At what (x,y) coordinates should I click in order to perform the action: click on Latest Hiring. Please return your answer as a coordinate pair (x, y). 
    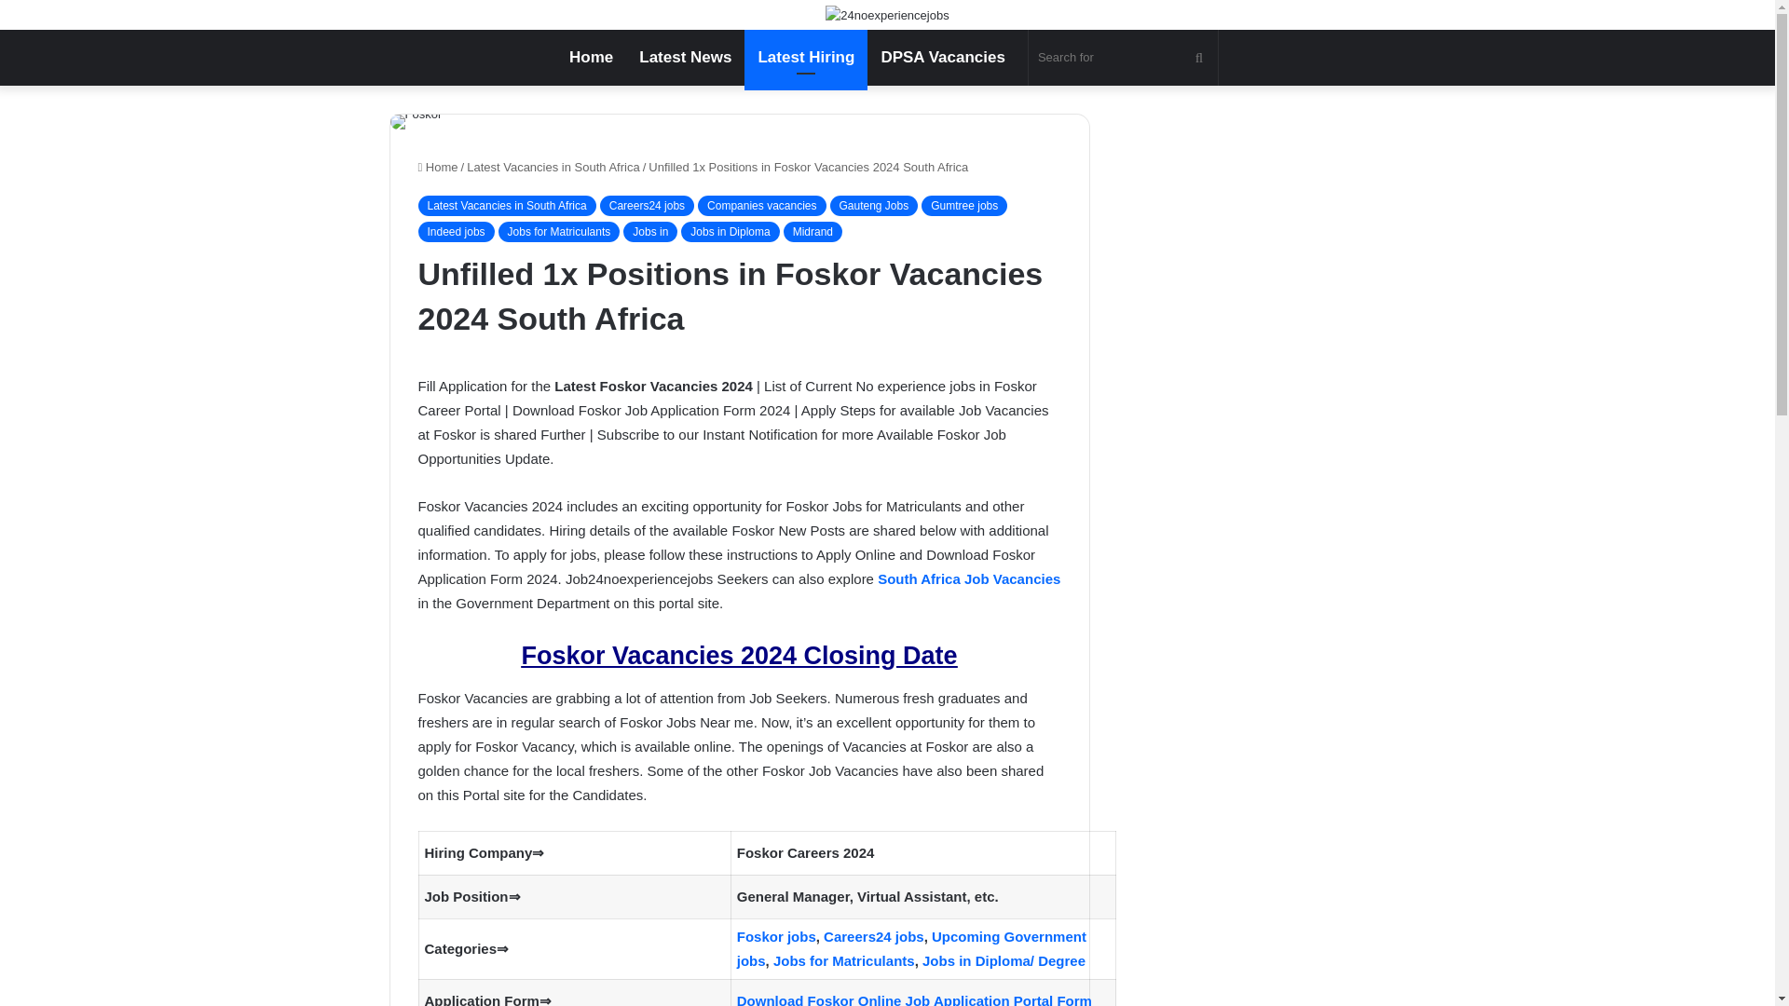
    Looking at the image, I should click on (805, 58).